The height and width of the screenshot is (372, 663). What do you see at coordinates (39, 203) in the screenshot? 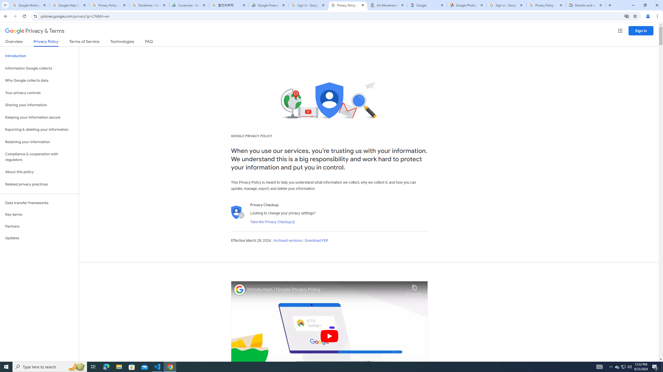
I see `Data transfer frameworks` at bounding box center [39, 203].